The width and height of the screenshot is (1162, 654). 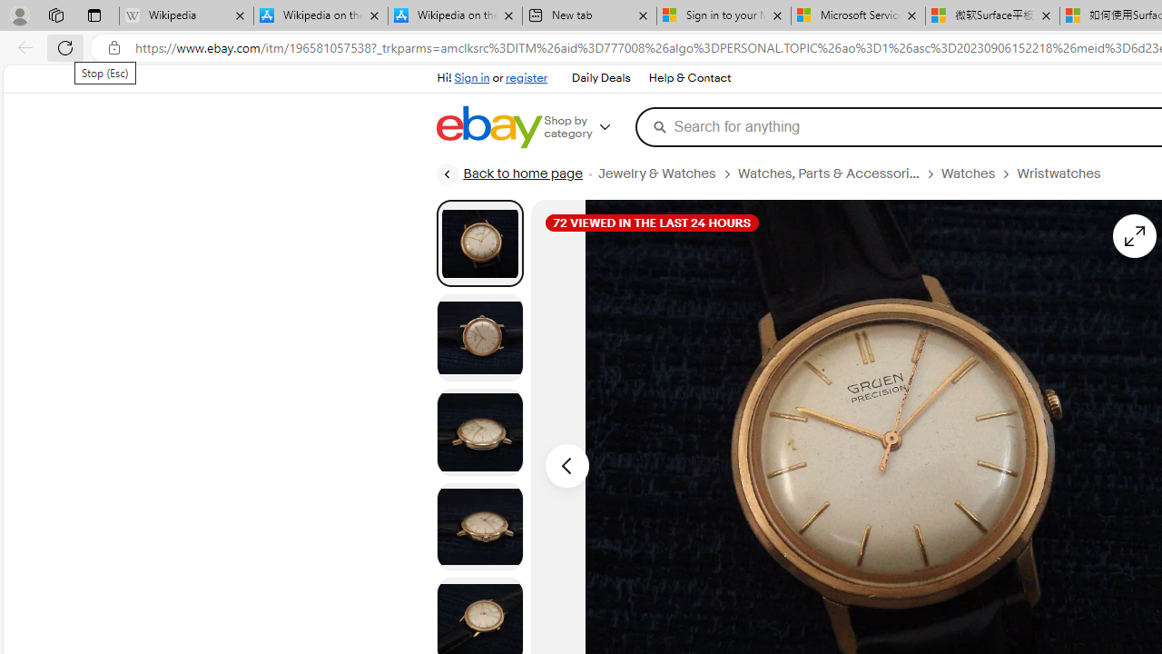 I want to click on Picture 1 of 8, so click(x=479, y=243).